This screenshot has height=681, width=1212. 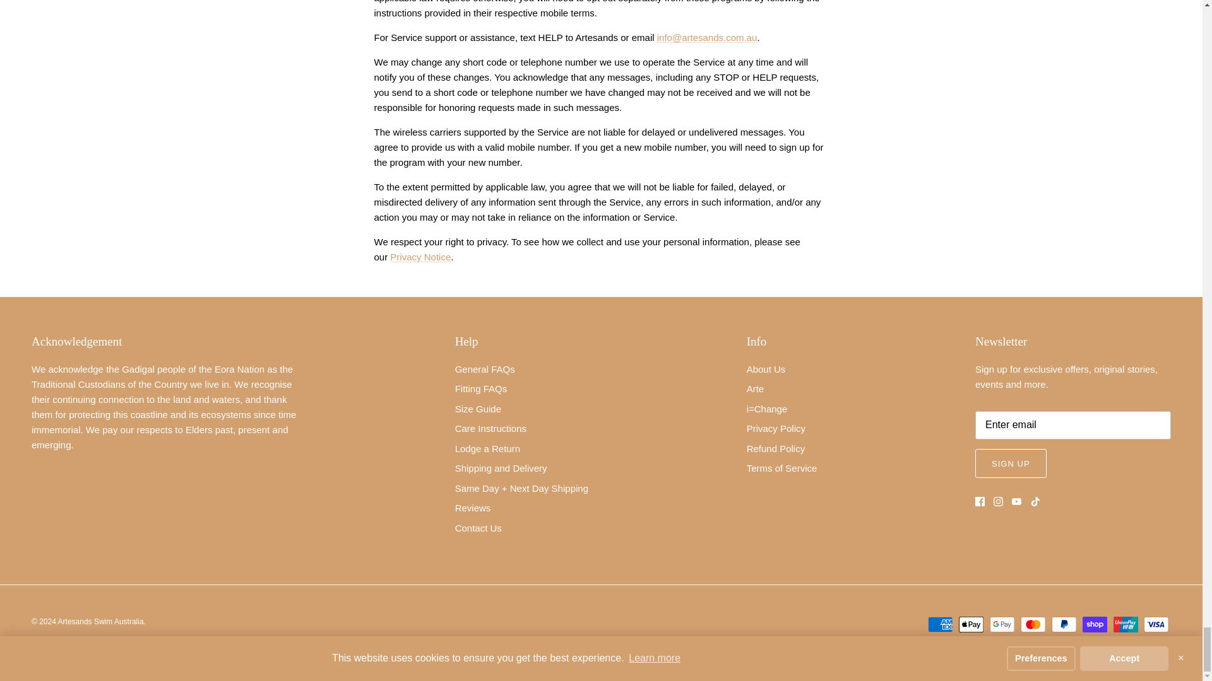 What do you see at coordinates (1002, 624) in the screenshot?
I see `Google Pay` at bounding box center [1002, 624].